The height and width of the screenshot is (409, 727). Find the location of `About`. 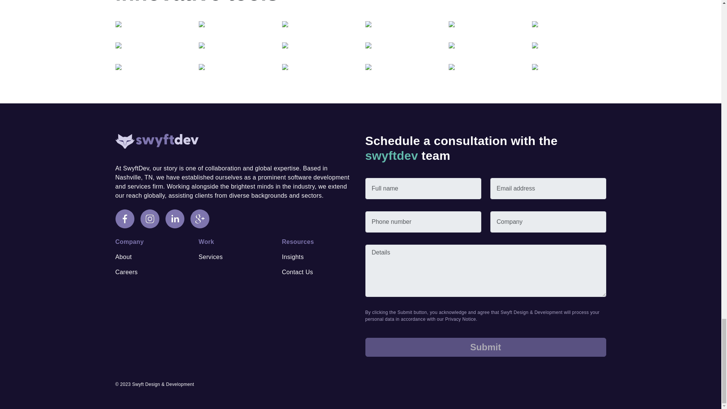

About is located at coordinates (123, 257).